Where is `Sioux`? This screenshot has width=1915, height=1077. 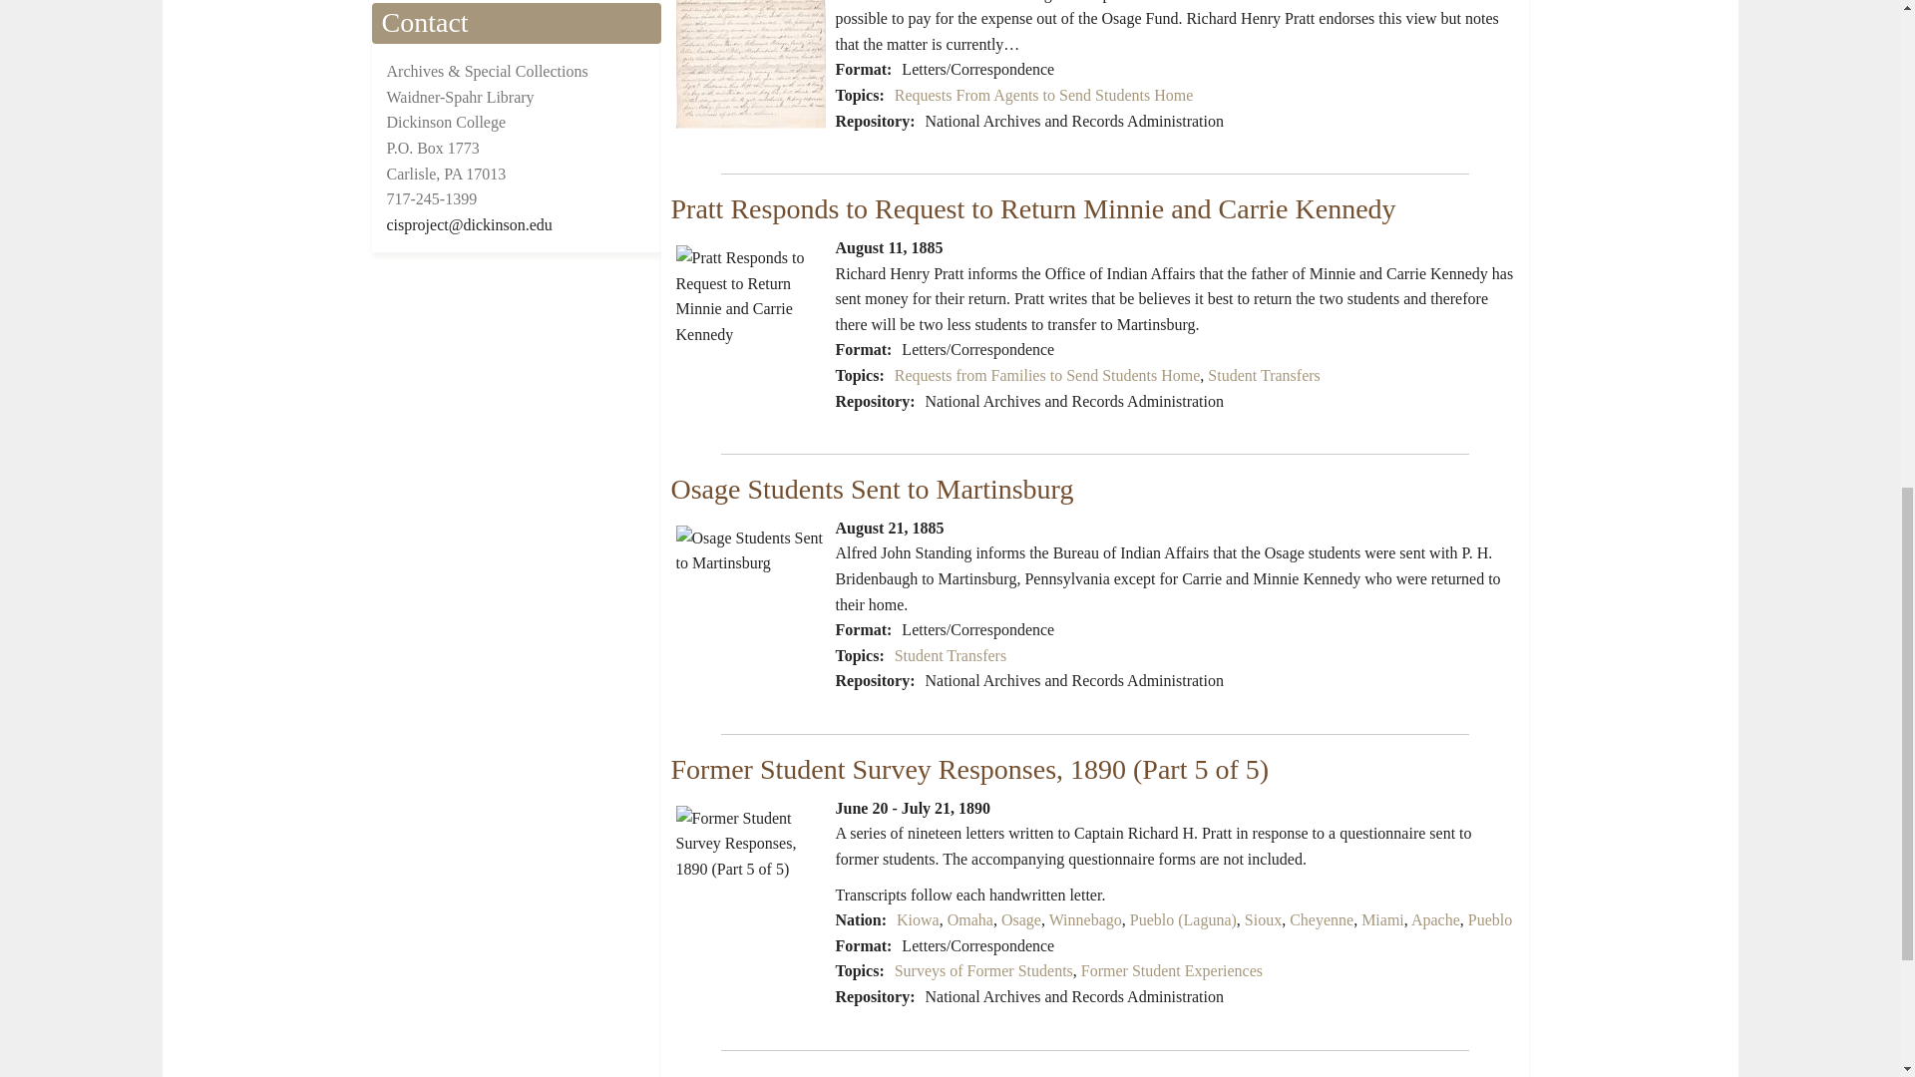 Sioux is located at coordinates (1263, 919).